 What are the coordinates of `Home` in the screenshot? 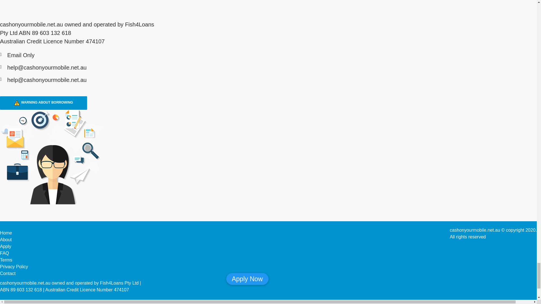 It's located at (6, 233).